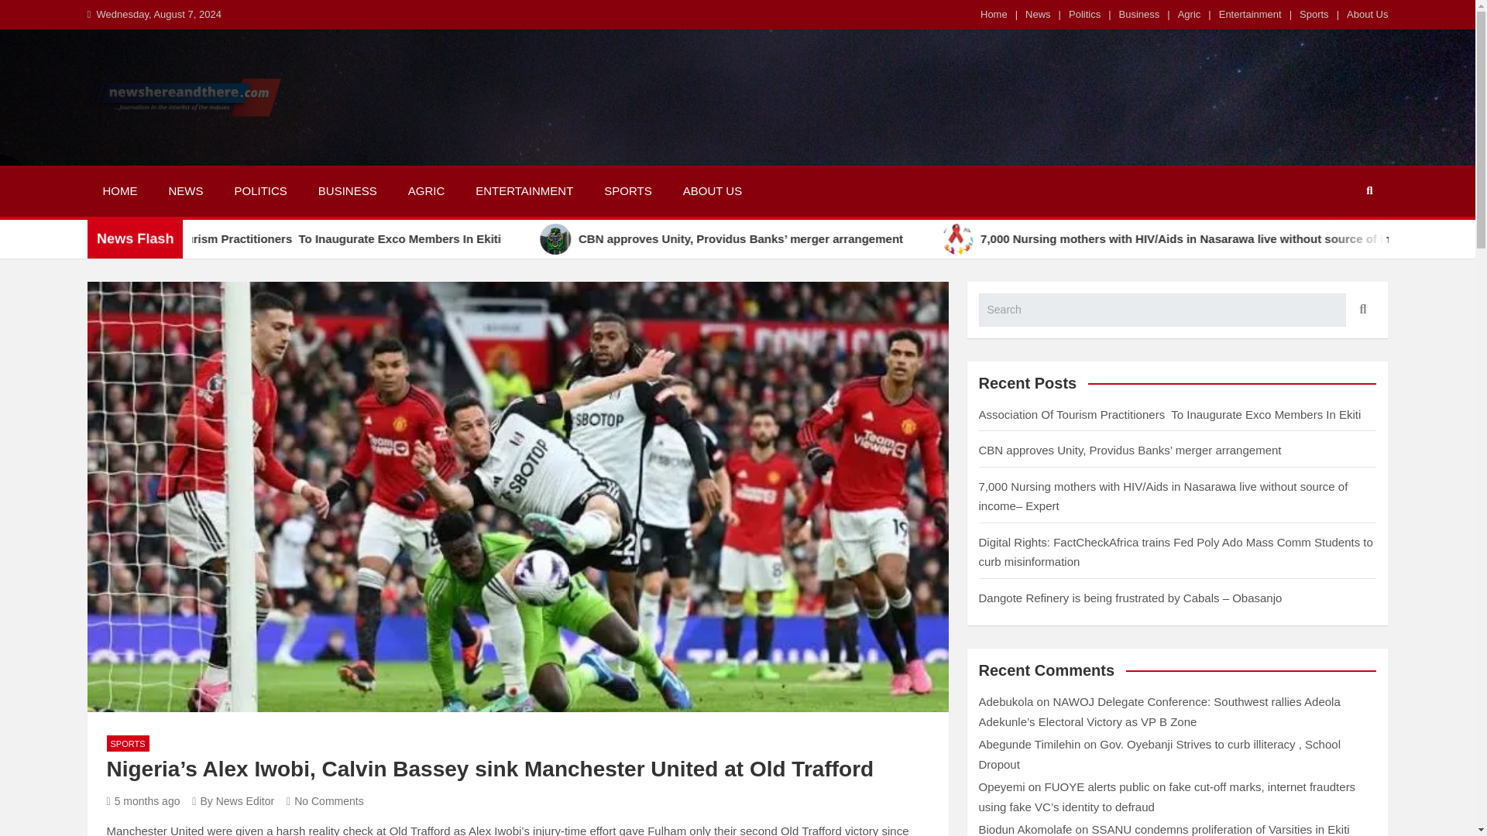 This screenshot has width=1487, height=836. Describe the element at coordinates (1190, 14) in the screenshot. I see `Agric` at that location.